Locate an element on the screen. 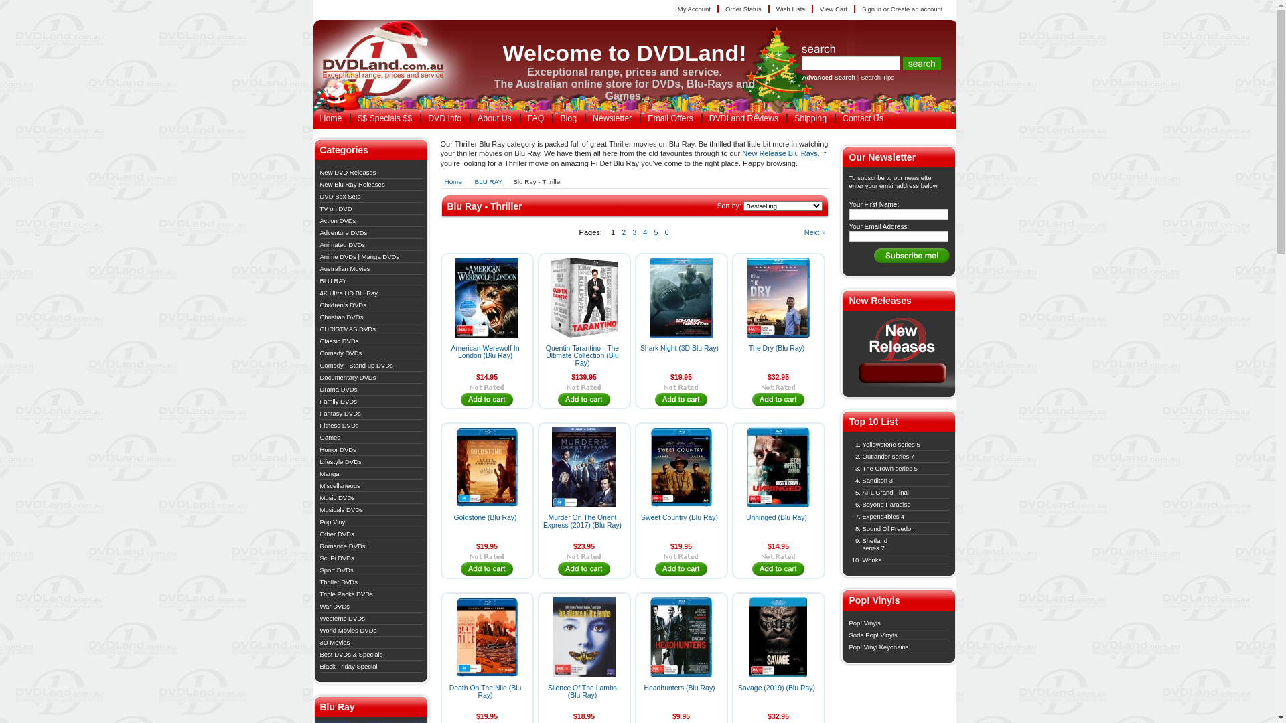 This screenshot has width=1286, height=723. CHRISTMAS DVDs is located at coordinates (348, 329).